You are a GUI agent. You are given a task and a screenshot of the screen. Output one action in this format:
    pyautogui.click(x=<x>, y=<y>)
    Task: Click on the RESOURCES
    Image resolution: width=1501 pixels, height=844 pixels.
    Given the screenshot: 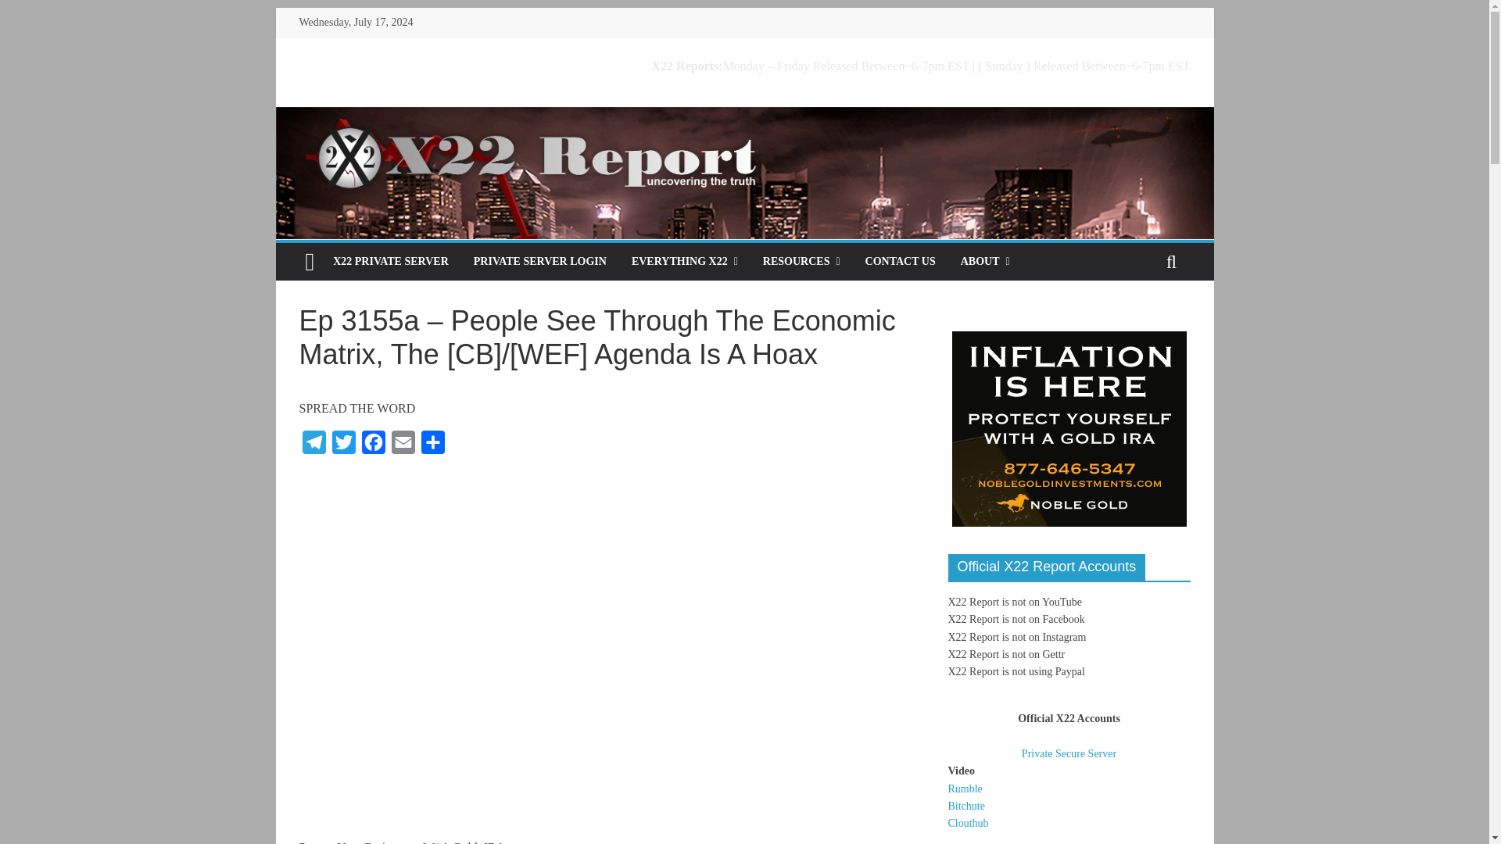 What is the action you would take?
    pyautogui.click(x=801, y=261)
    